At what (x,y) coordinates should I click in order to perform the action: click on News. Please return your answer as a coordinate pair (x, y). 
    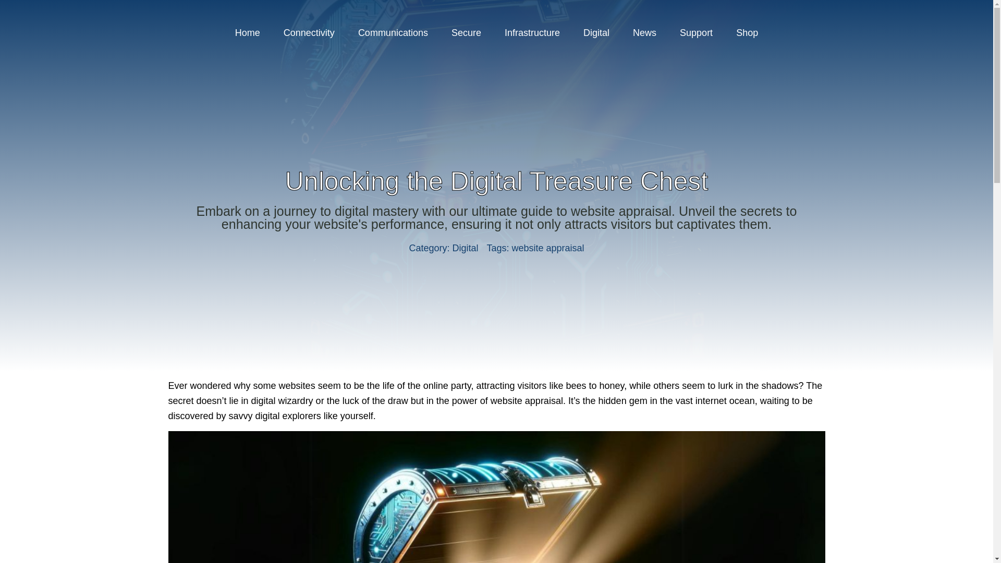
    Looking at the image, I should click on (644, 32).